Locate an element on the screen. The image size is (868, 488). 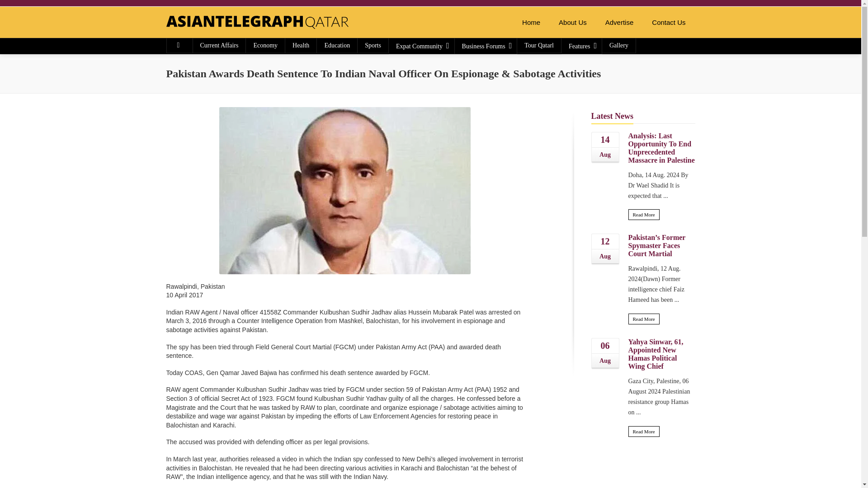
Home is located at coordinates (531, 23).